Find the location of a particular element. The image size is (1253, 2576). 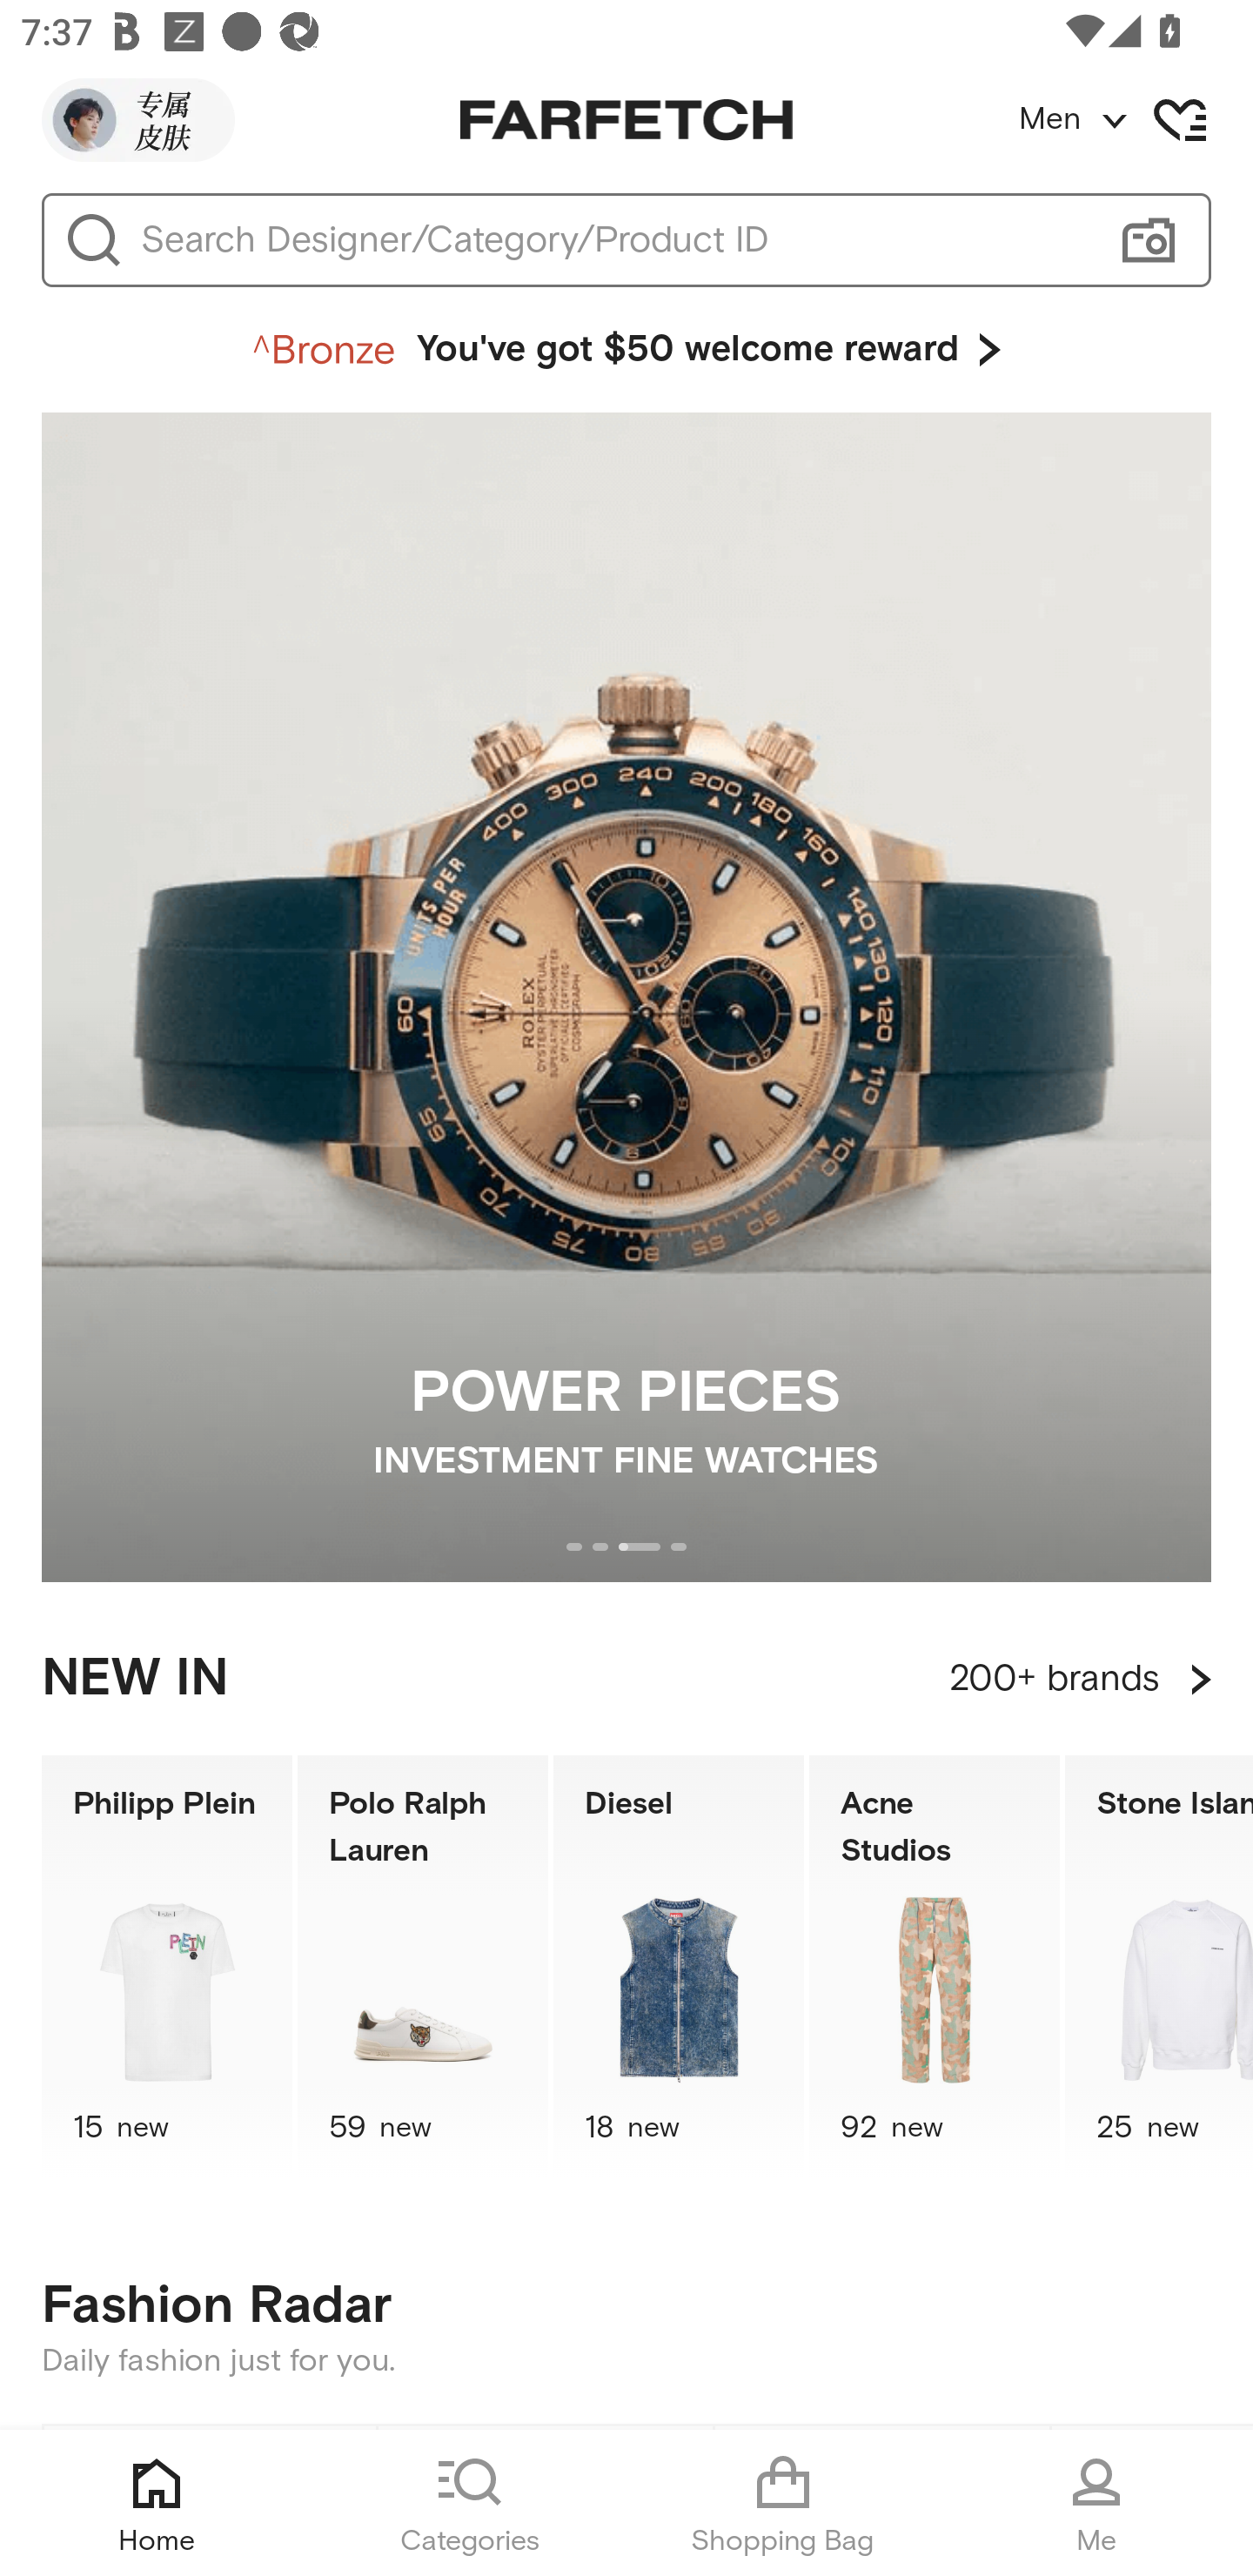

Stone Island 25  new is located at coordinates (1159, 1967).